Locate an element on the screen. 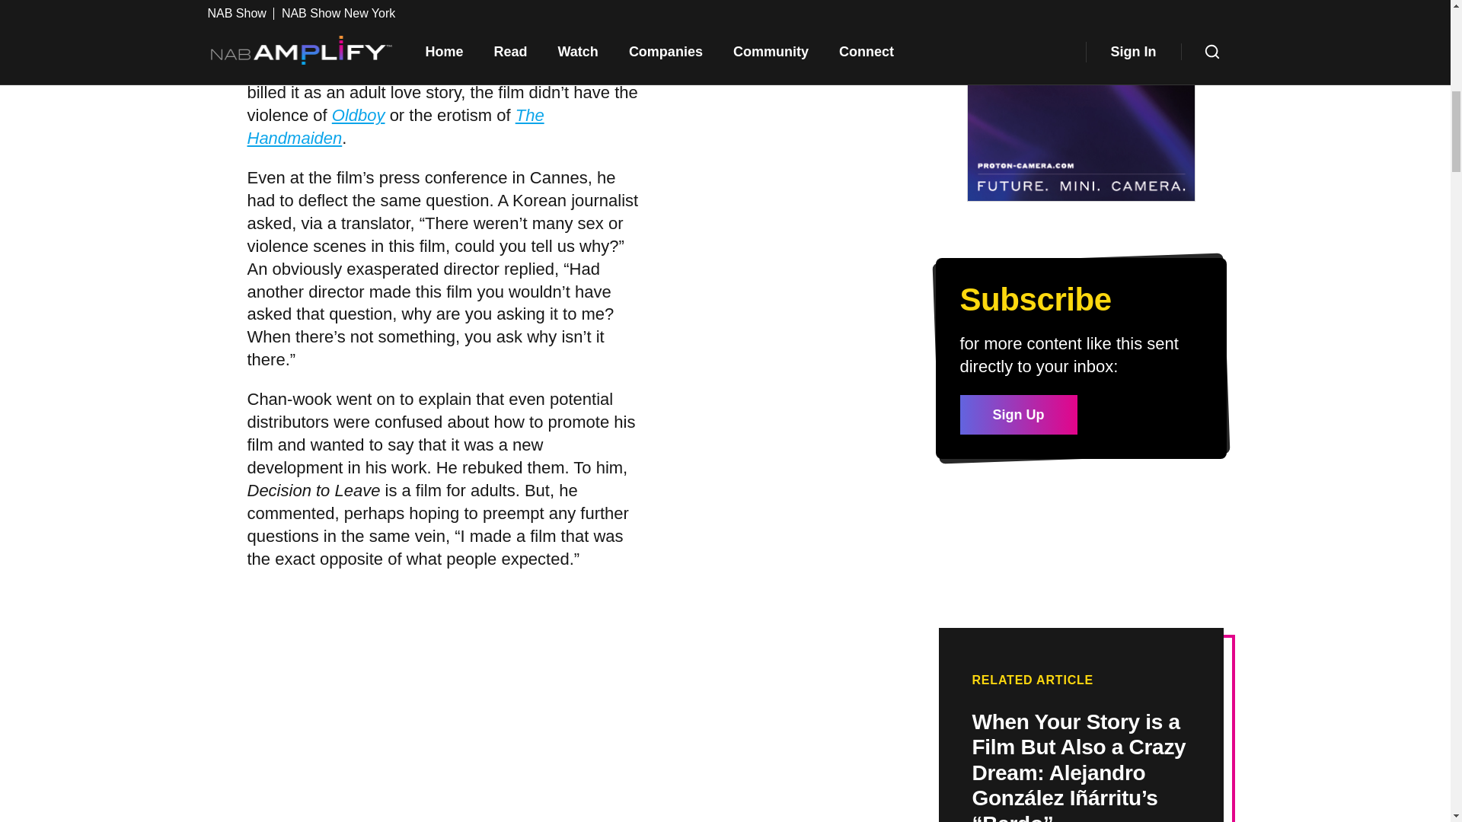  The Handmaiden is located at coordinates (395, 126).